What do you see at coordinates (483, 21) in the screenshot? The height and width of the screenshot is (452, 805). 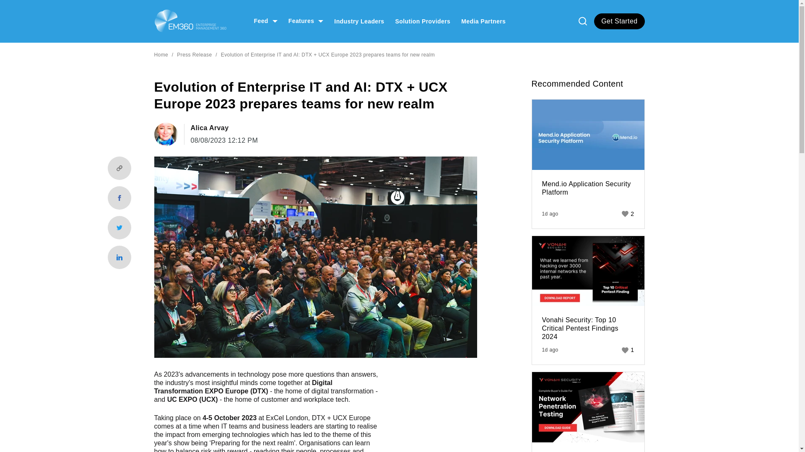 I see `Media Partners` at bounding box center [483, 21].